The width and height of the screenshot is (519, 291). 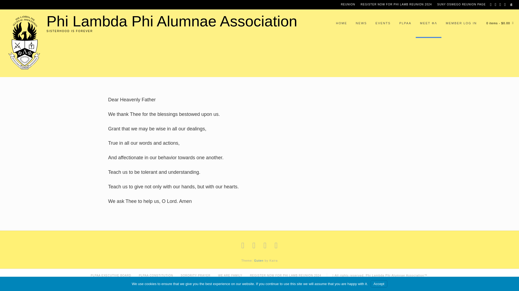 What do you see at coordinates (172, 21) in the screenshot?
I see `Phi Lambda Phi Alumnae Association` at bounding box center [172, 21].